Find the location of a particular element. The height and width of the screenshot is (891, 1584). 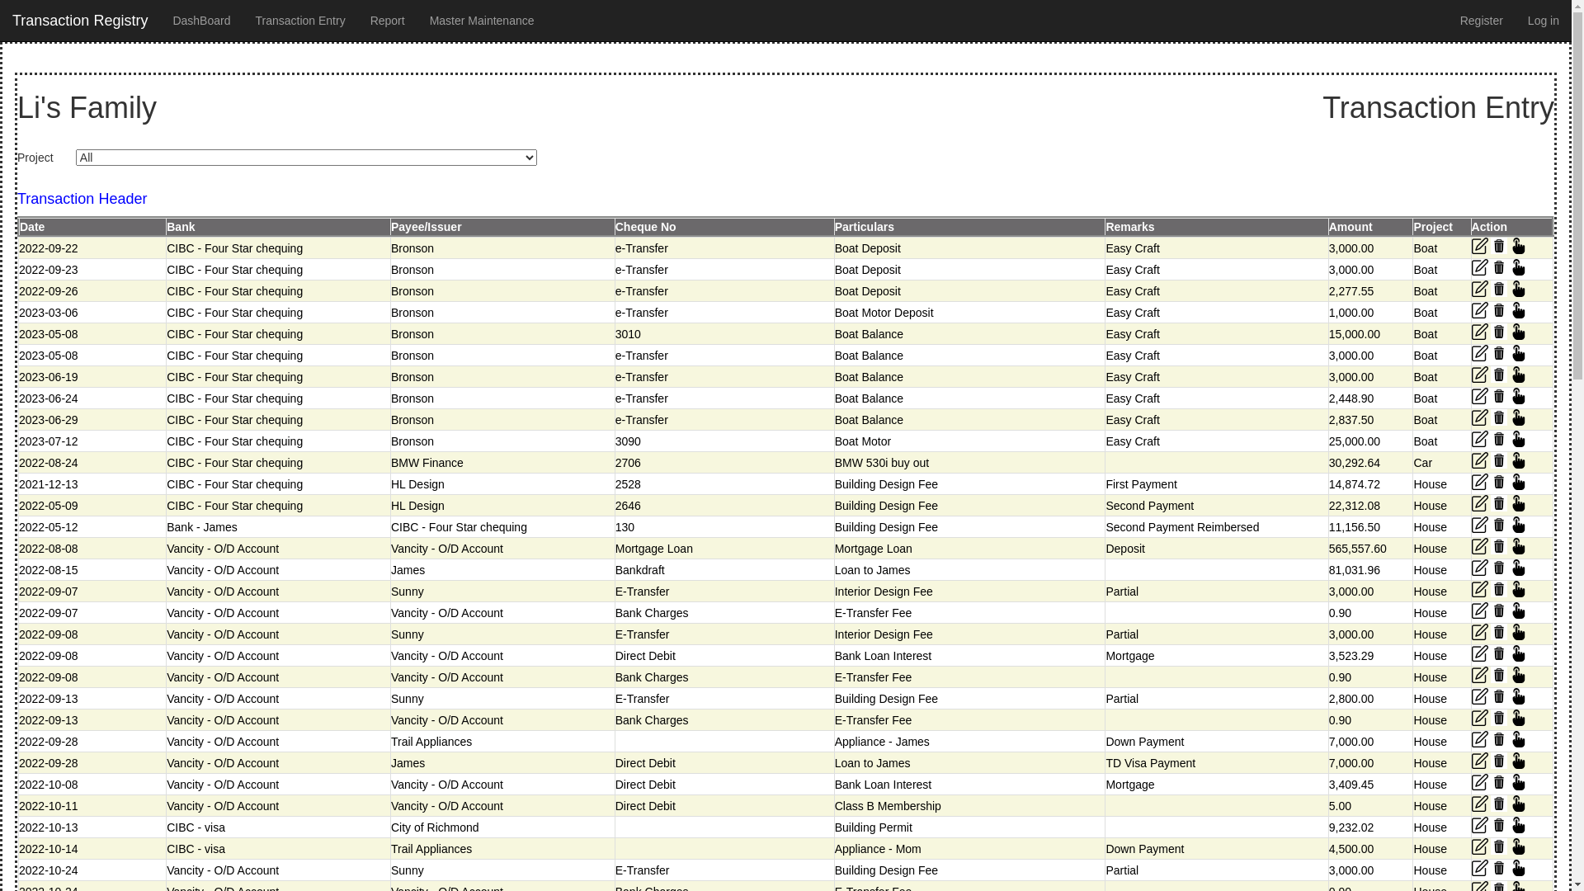

Select is located at coordinates (1519, 761).